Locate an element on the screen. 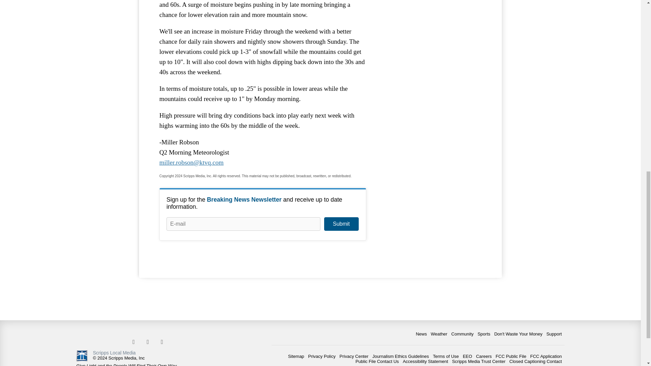  Submit is located at coordinates (341, 224).